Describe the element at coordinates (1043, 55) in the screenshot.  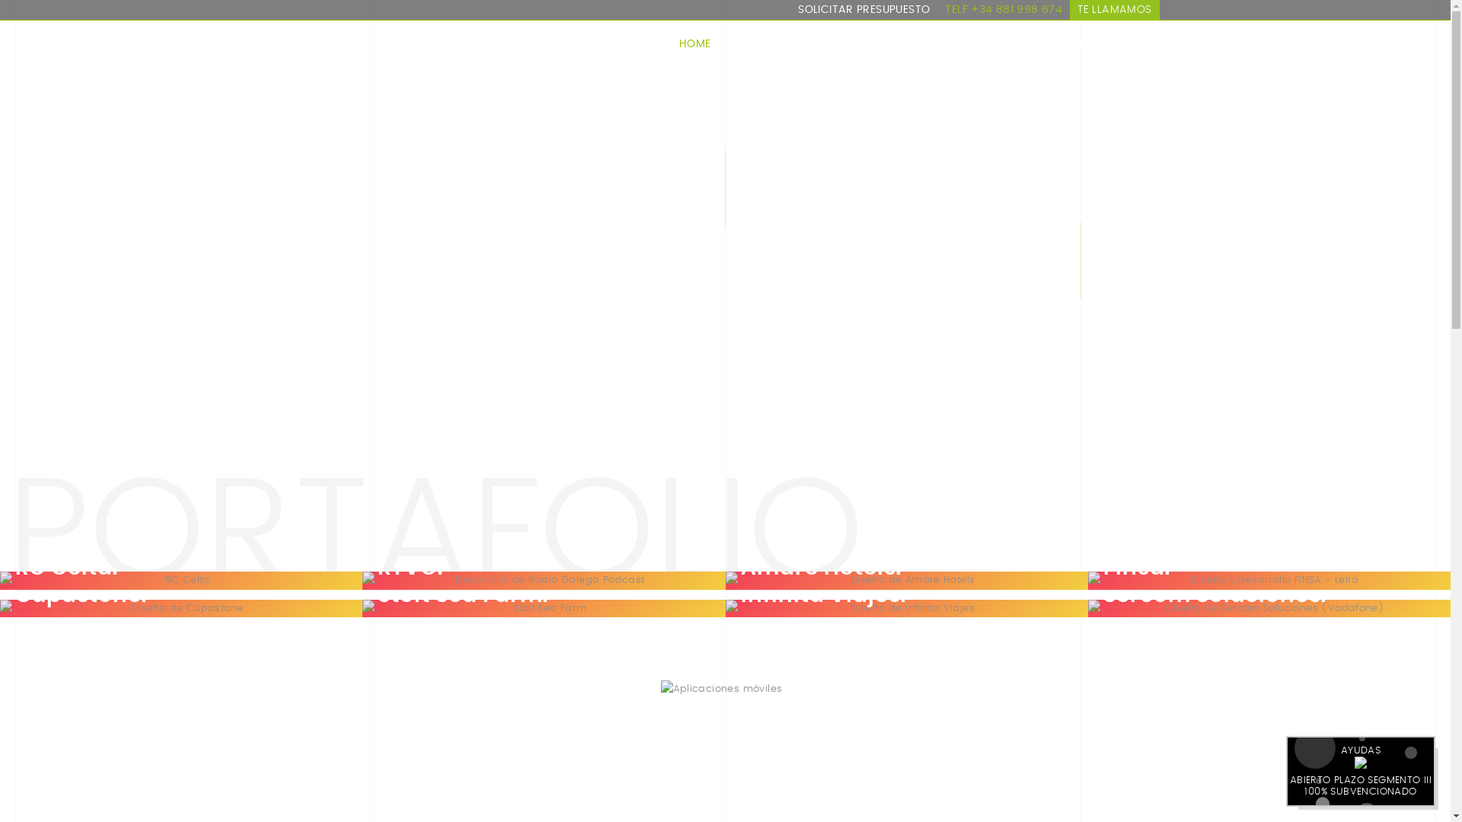
I see `BLOG` at that location.